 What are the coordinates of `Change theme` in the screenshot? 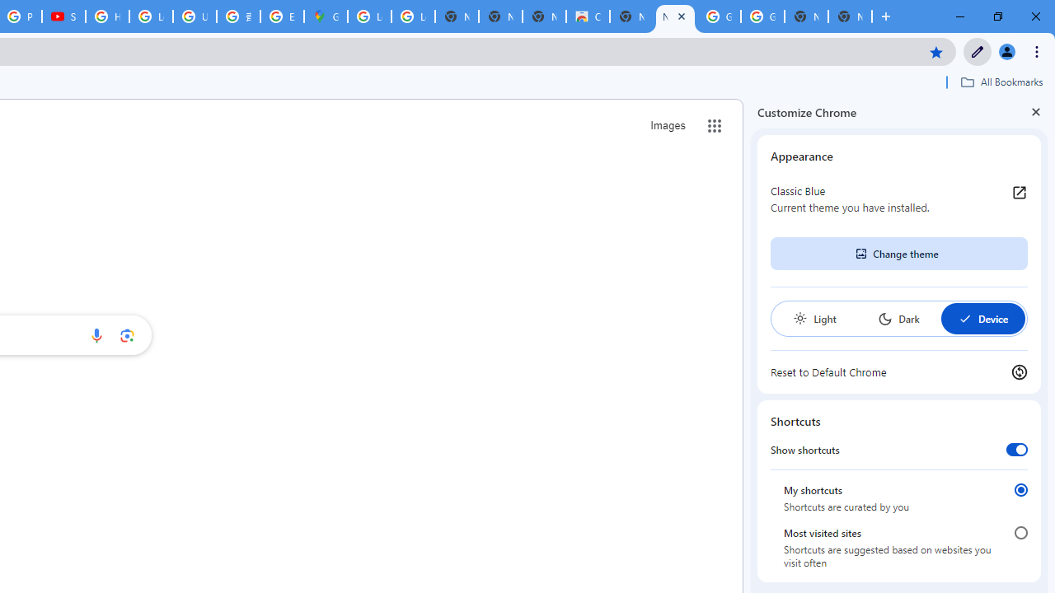 It's located at (898, 254).